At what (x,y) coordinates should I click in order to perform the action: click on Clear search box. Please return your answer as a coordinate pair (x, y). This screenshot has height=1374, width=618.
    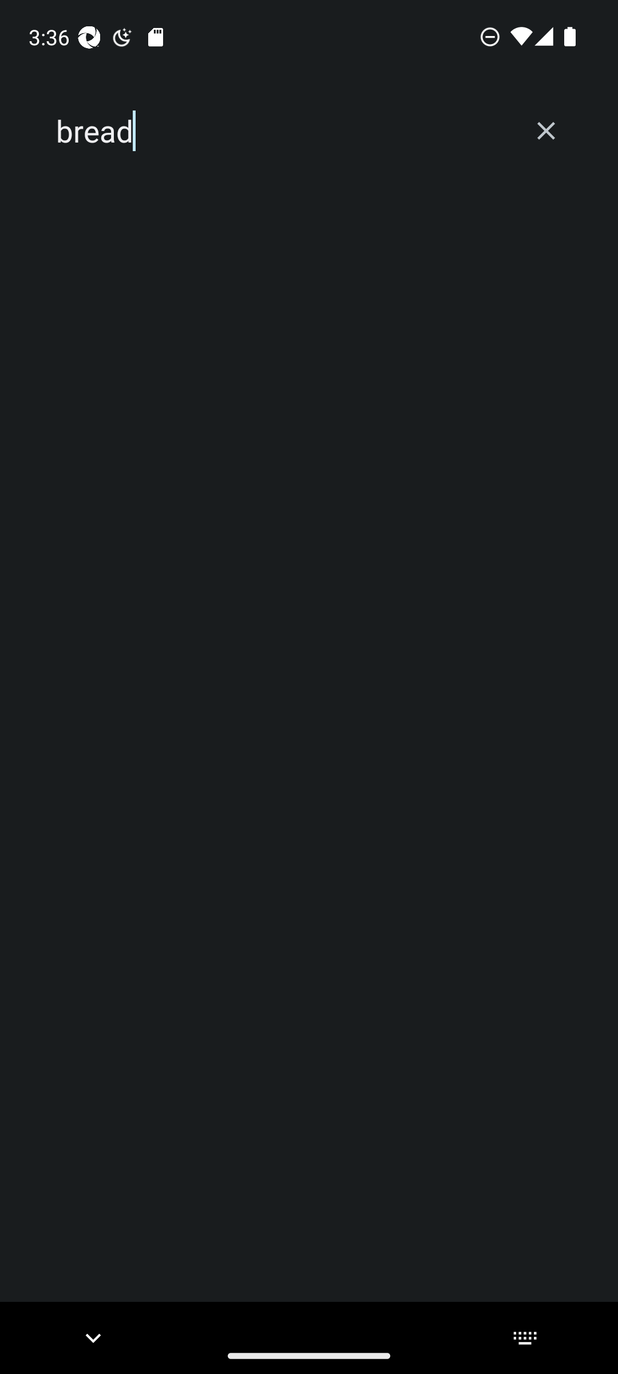
    Looking at the image, I should click on (546, 131).